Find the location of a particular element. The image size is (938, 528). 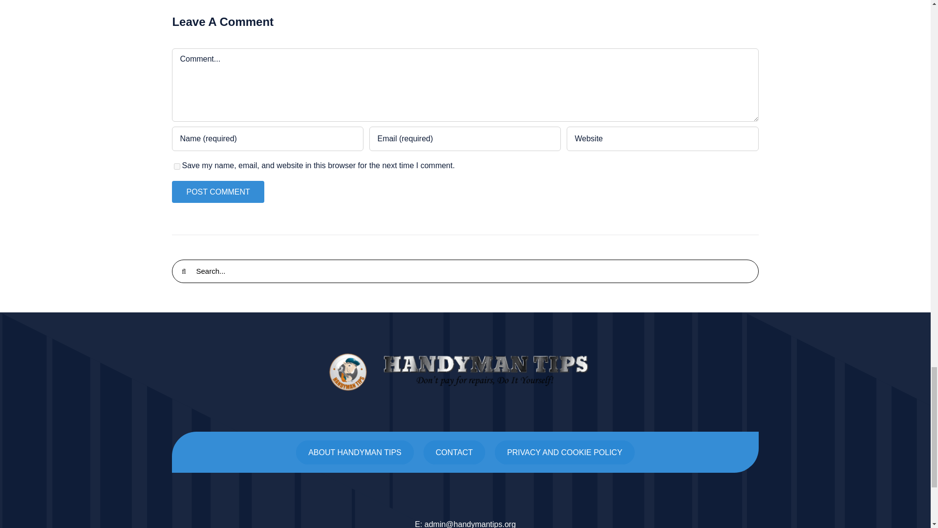

ABOUT HANDYMAN TIPS is located at coordinates (355, 452).